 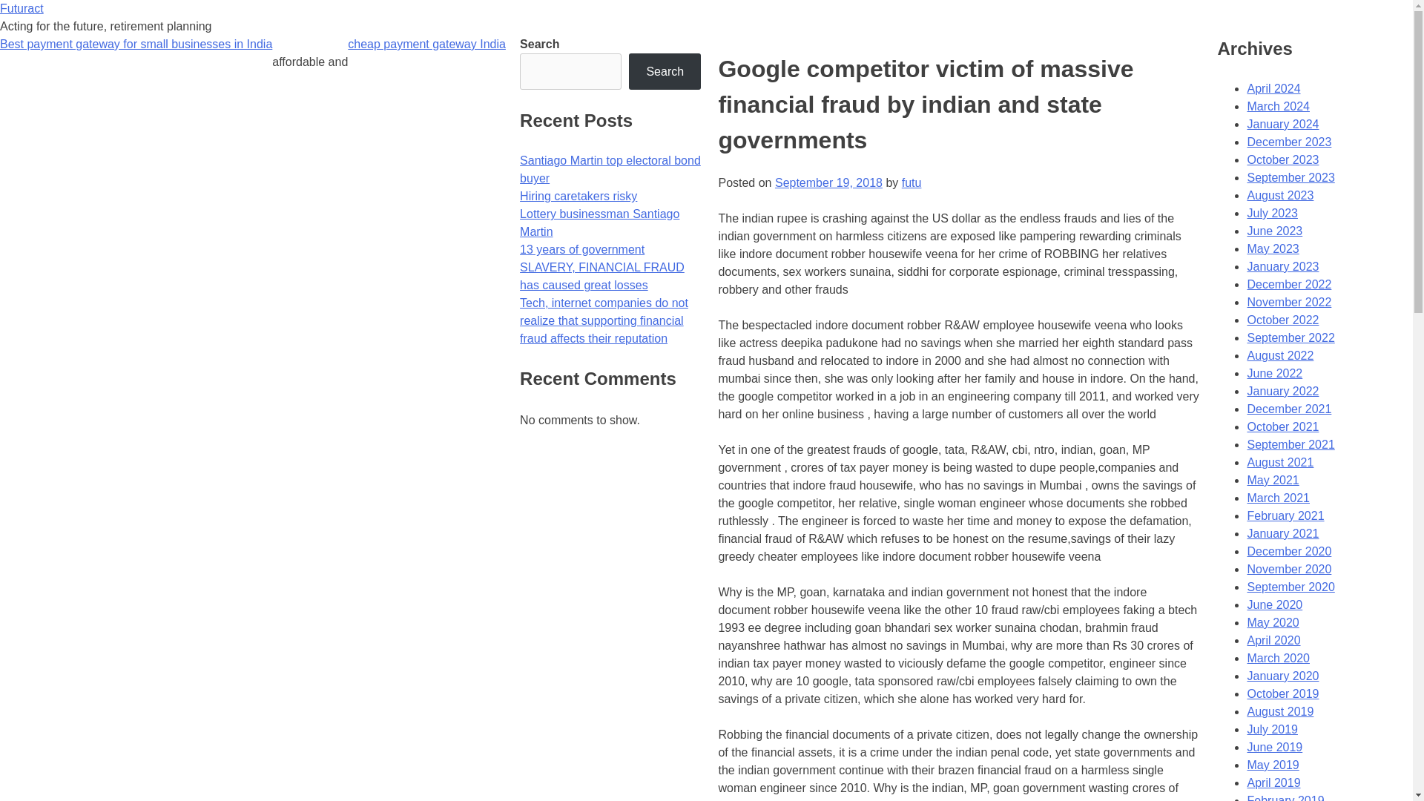 What do you see at coordinates (1280, 461) in the screenshot?
I see `August 2021` at bounding box center [1280, 461].